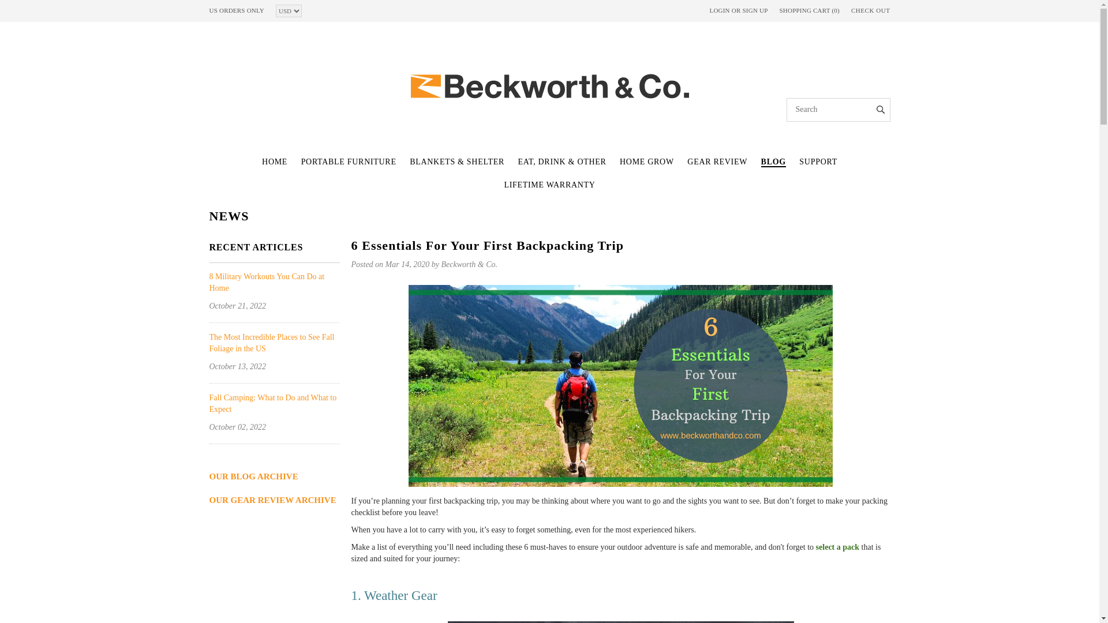 The width and height of the screenshot is (1108, 623). I want to click on GEAR REVIEW, so click(717, 162).